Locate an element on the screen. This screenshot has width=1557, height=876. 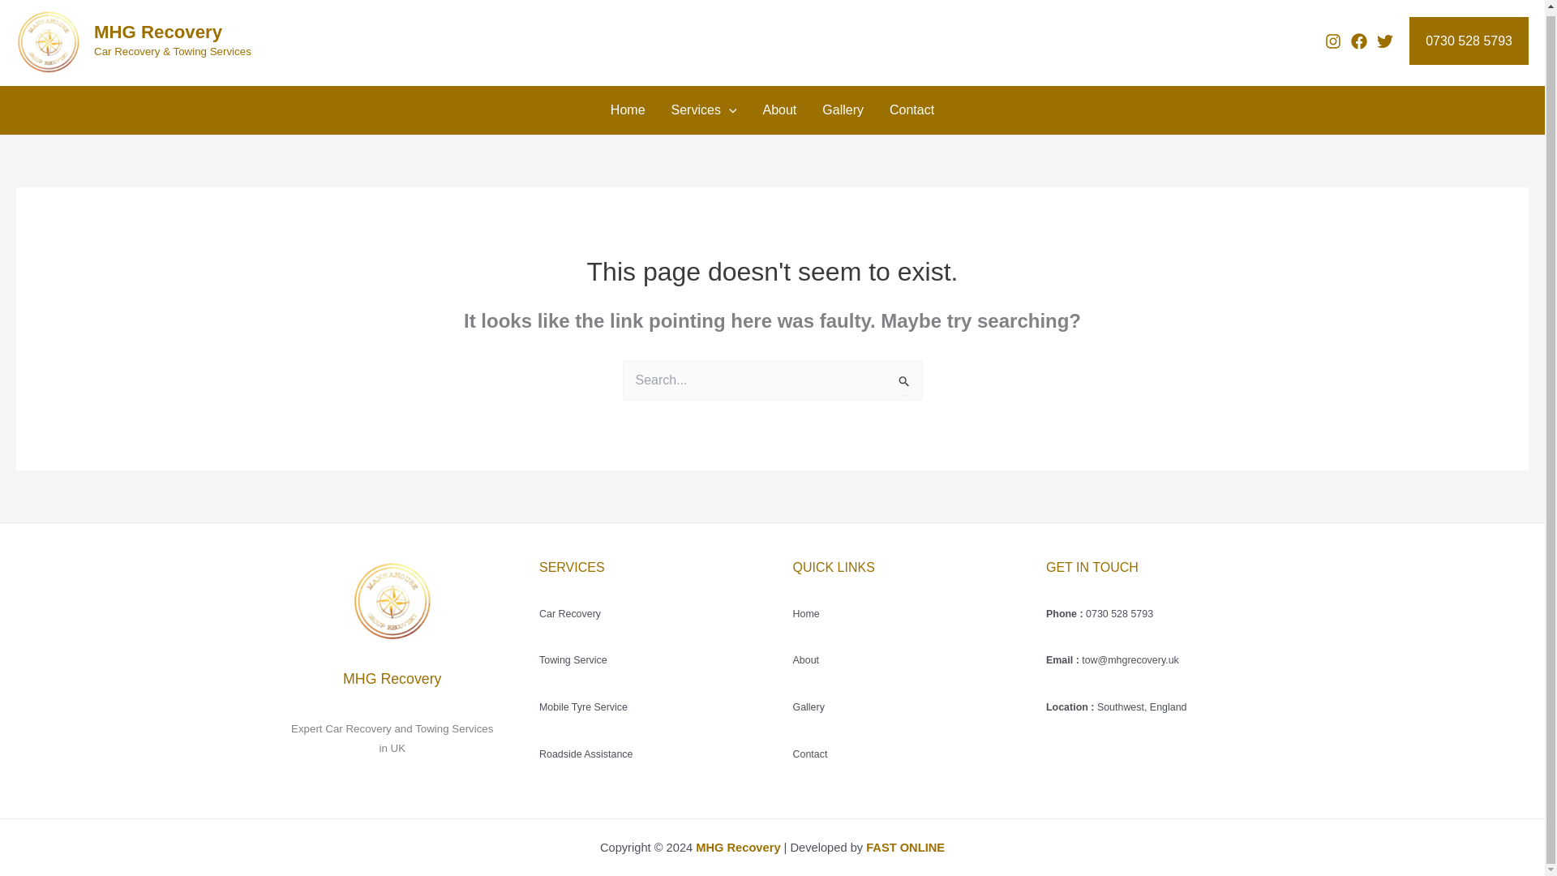
0730 528 5793 is located at coordinates (1469, 41).